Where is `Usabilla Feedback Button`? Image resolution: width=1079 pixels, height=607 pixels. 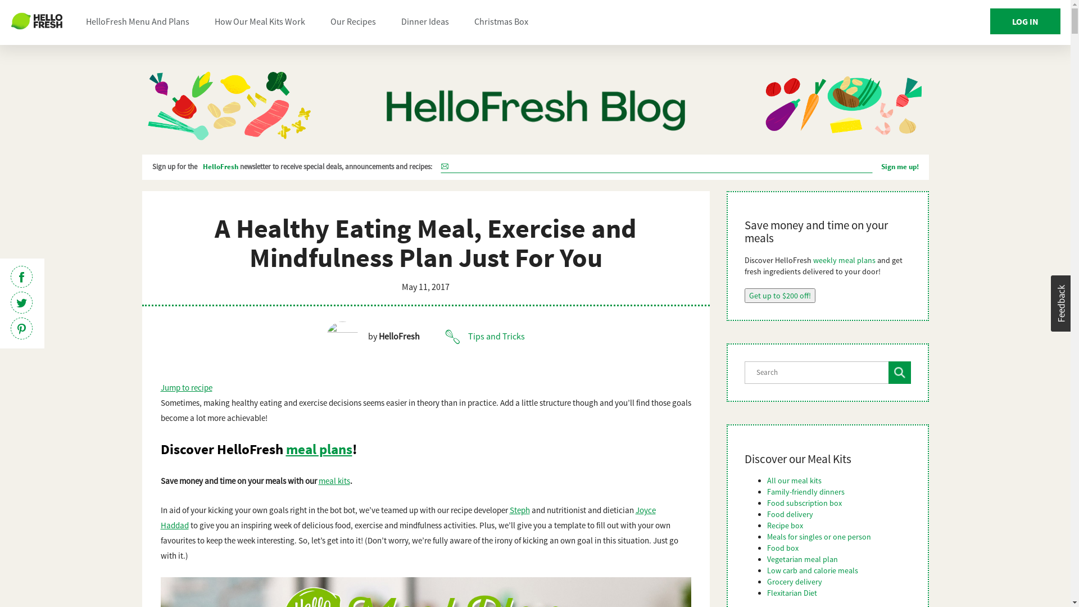 Usabilla Feedback Button is located at coordinates (1061, 303).